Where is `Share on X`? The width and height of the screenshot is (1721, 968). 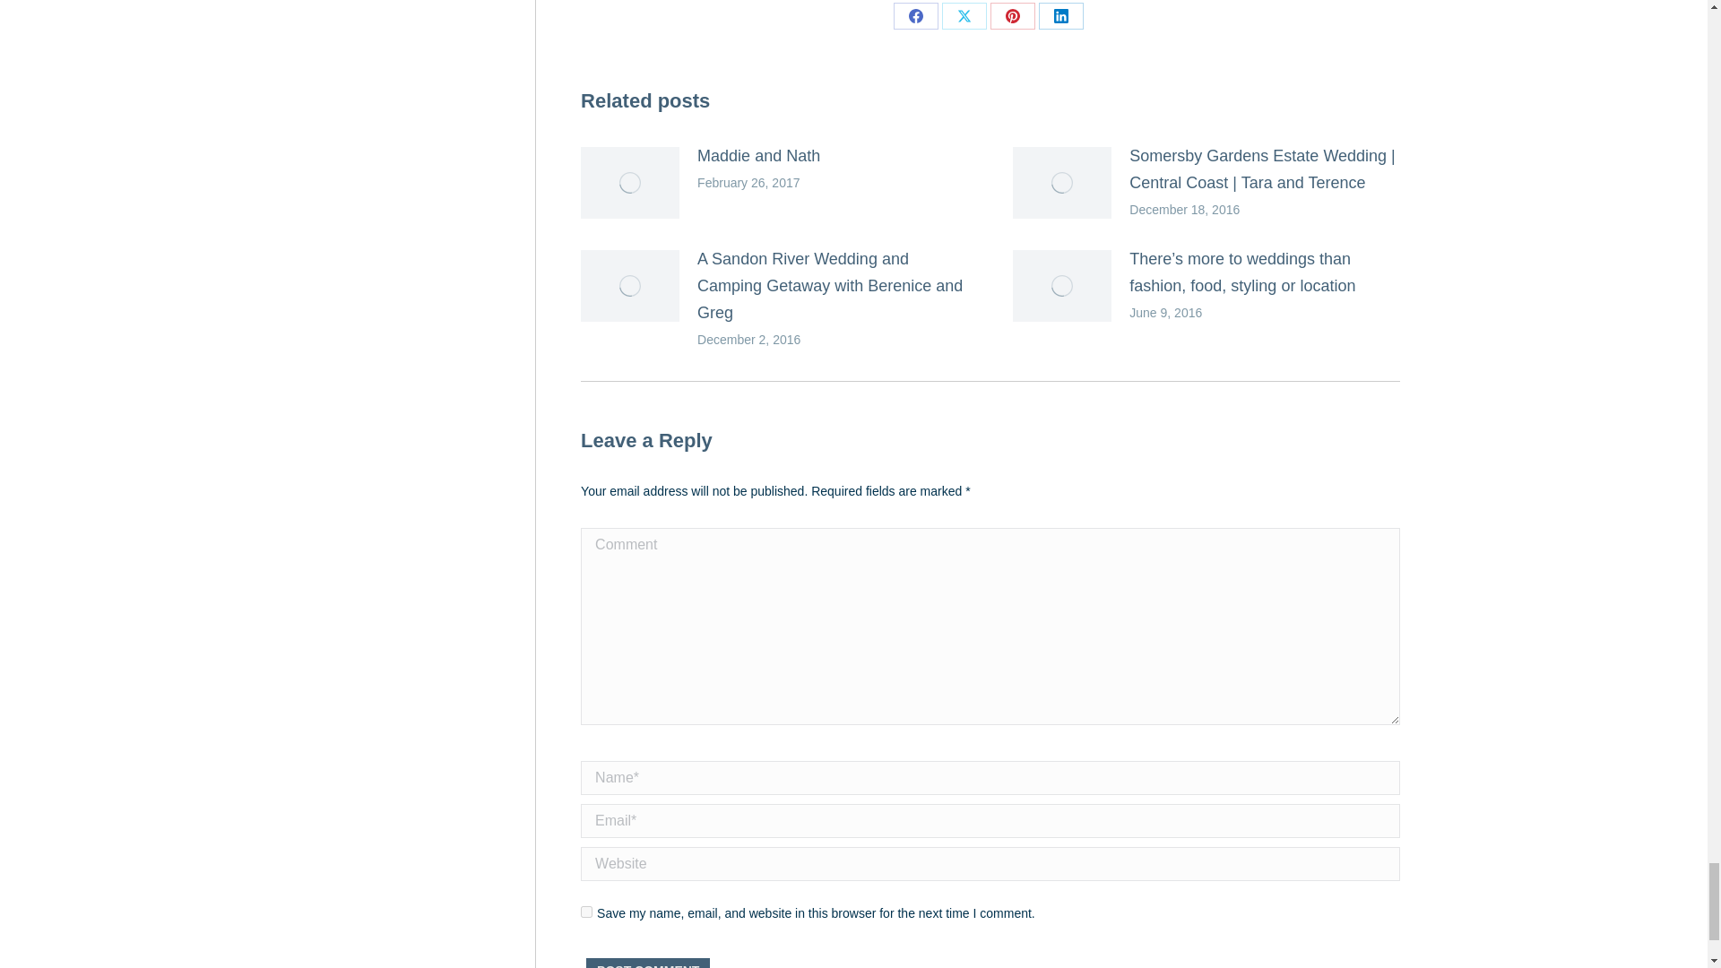
Share on X is located at coordinates (964, 16).